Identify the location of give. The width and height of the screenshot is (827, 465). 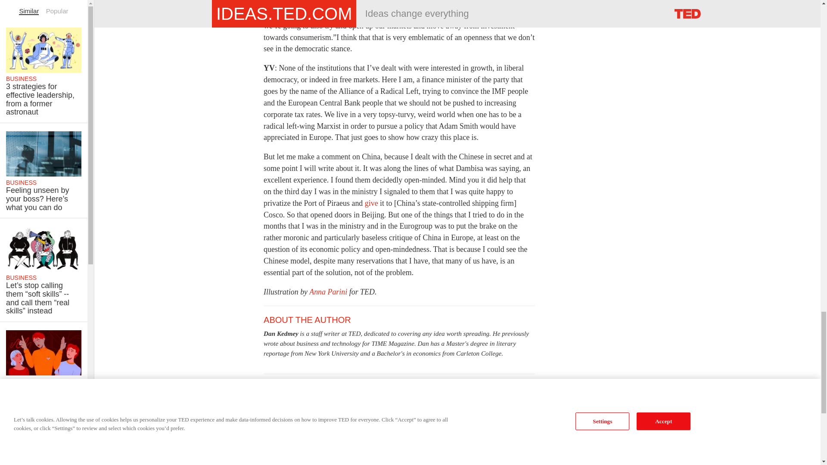
(371, 203).